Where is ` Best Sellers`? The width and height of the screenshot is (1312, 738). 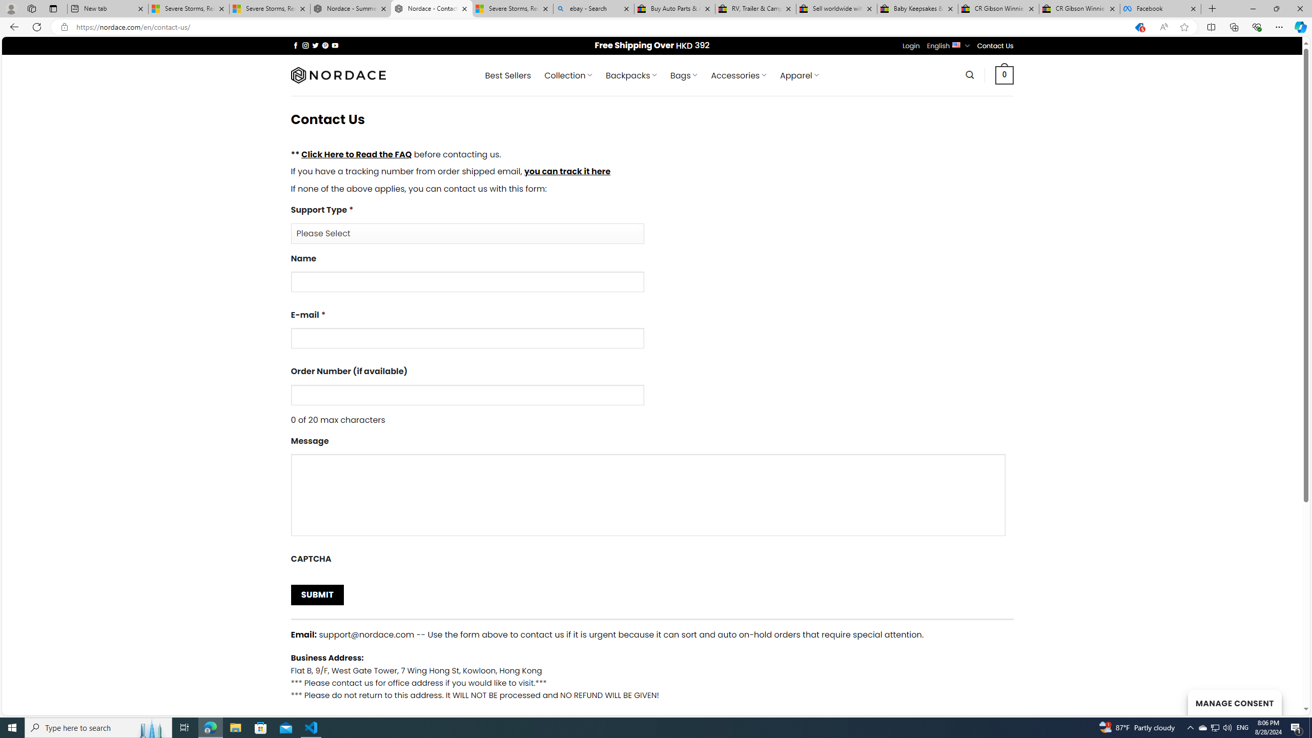
 Best Sellers is located at coordinates (508, 75).